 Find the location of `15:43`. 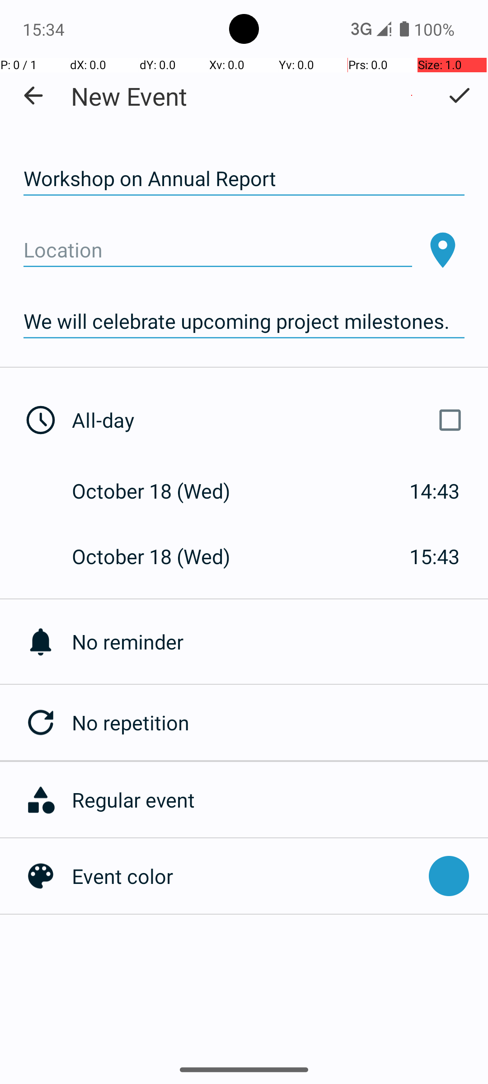

15:43 is located at coordinates (435, 556).